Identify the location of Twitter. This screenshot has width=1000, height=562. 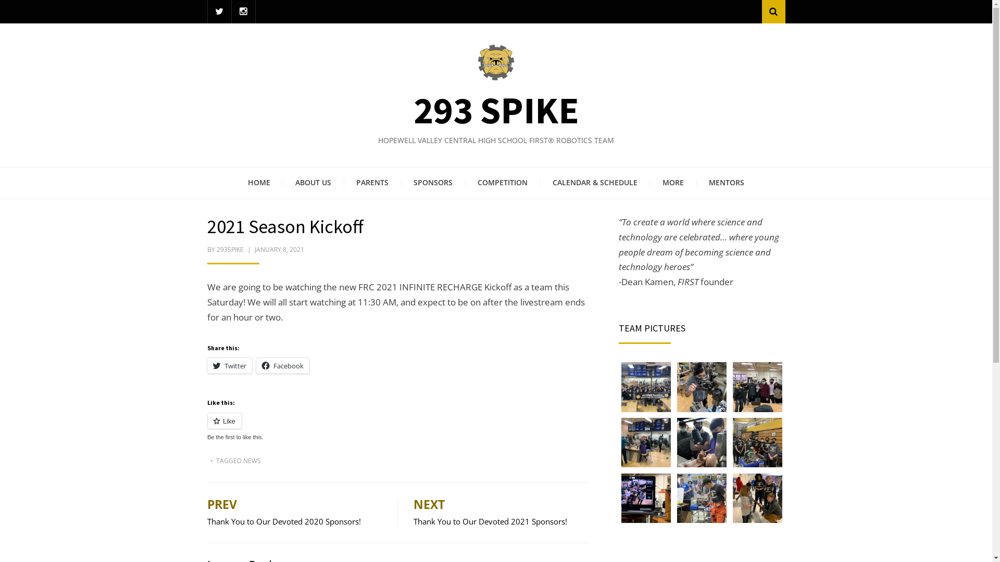
(219, 11).